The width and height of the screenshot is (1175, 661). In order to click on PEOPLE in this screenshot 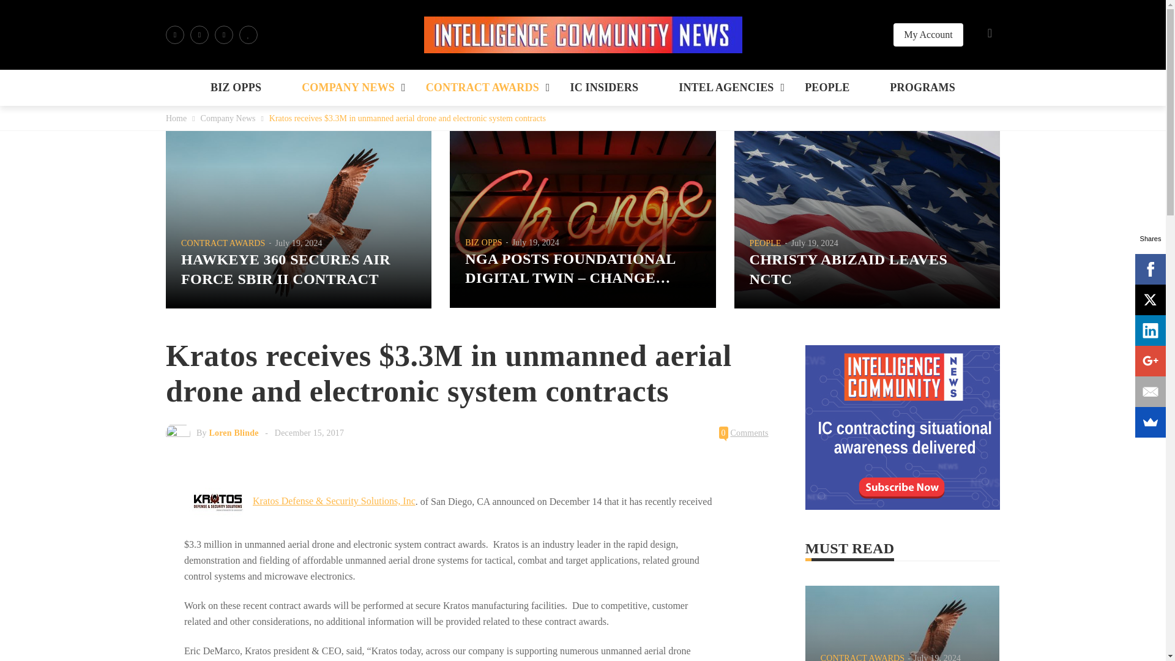, I will do `click(827, 88)`.